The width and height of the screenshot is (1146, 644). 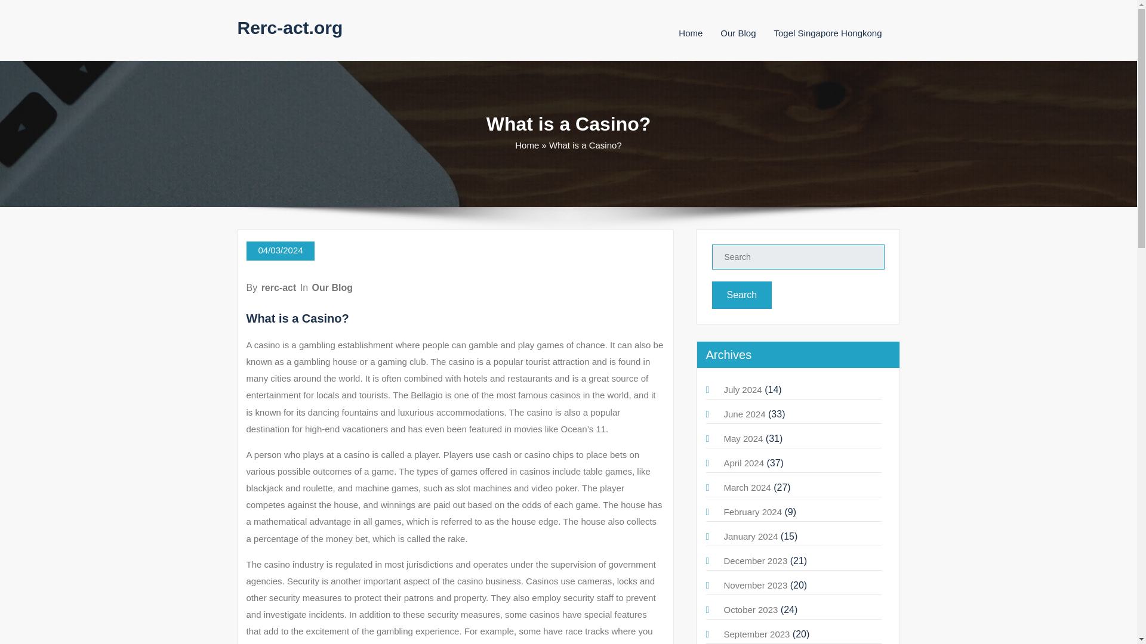 What do you see at coordinates (690, 33) in the screenshot?
I see `Home` at bounding box center [690, 33].